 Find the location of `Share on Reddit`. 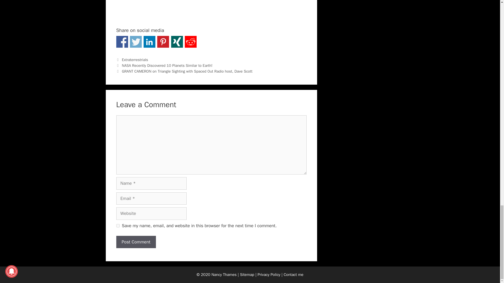

Share on Reddit is located at coordinates (191, 42).